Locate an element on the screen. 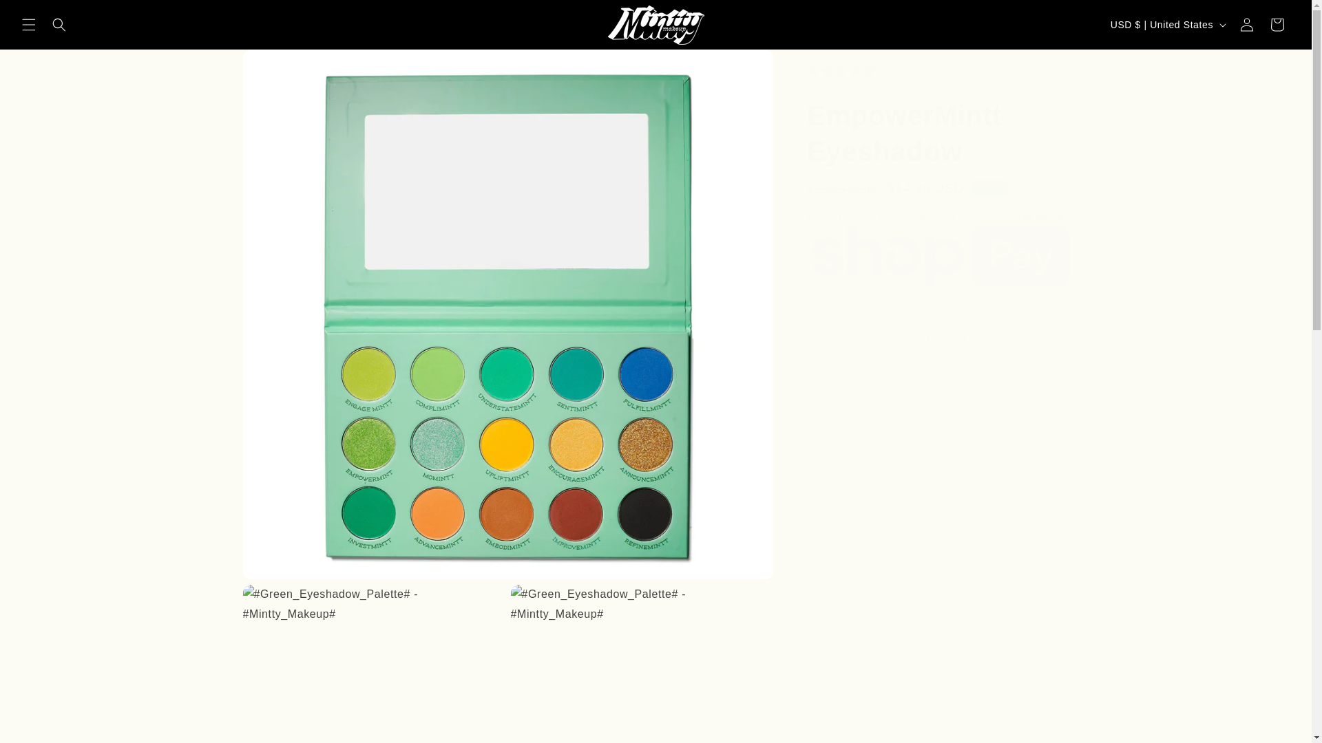  Log in is located at coordinates (1247, 25).